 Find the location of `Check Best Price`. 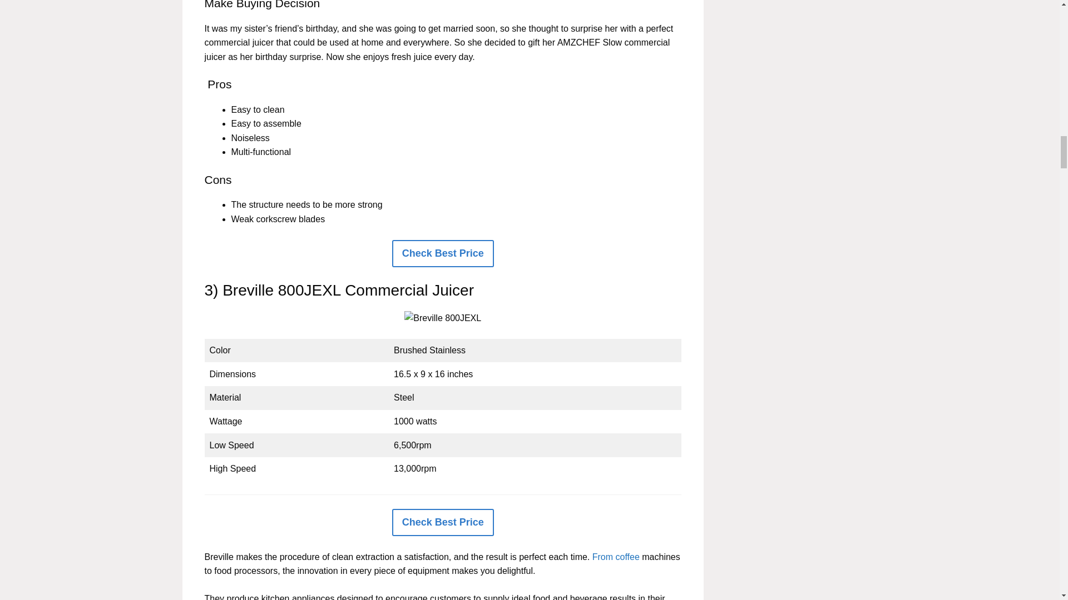

Check Best Price is located at coordinates (443, 253).